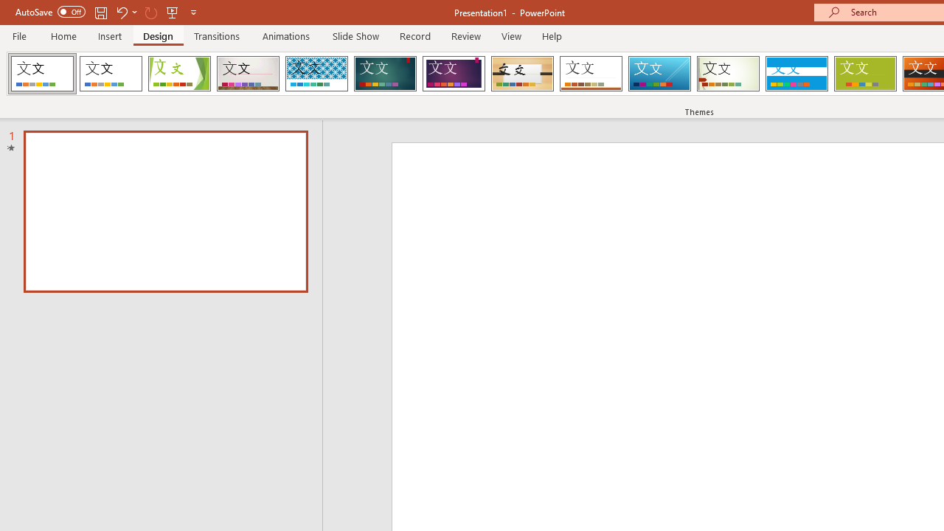 The image size is (944, 531). Describe the element at coordinates (659, 74) in the screenshot. I see `Slice Loading Preview...` at that location.